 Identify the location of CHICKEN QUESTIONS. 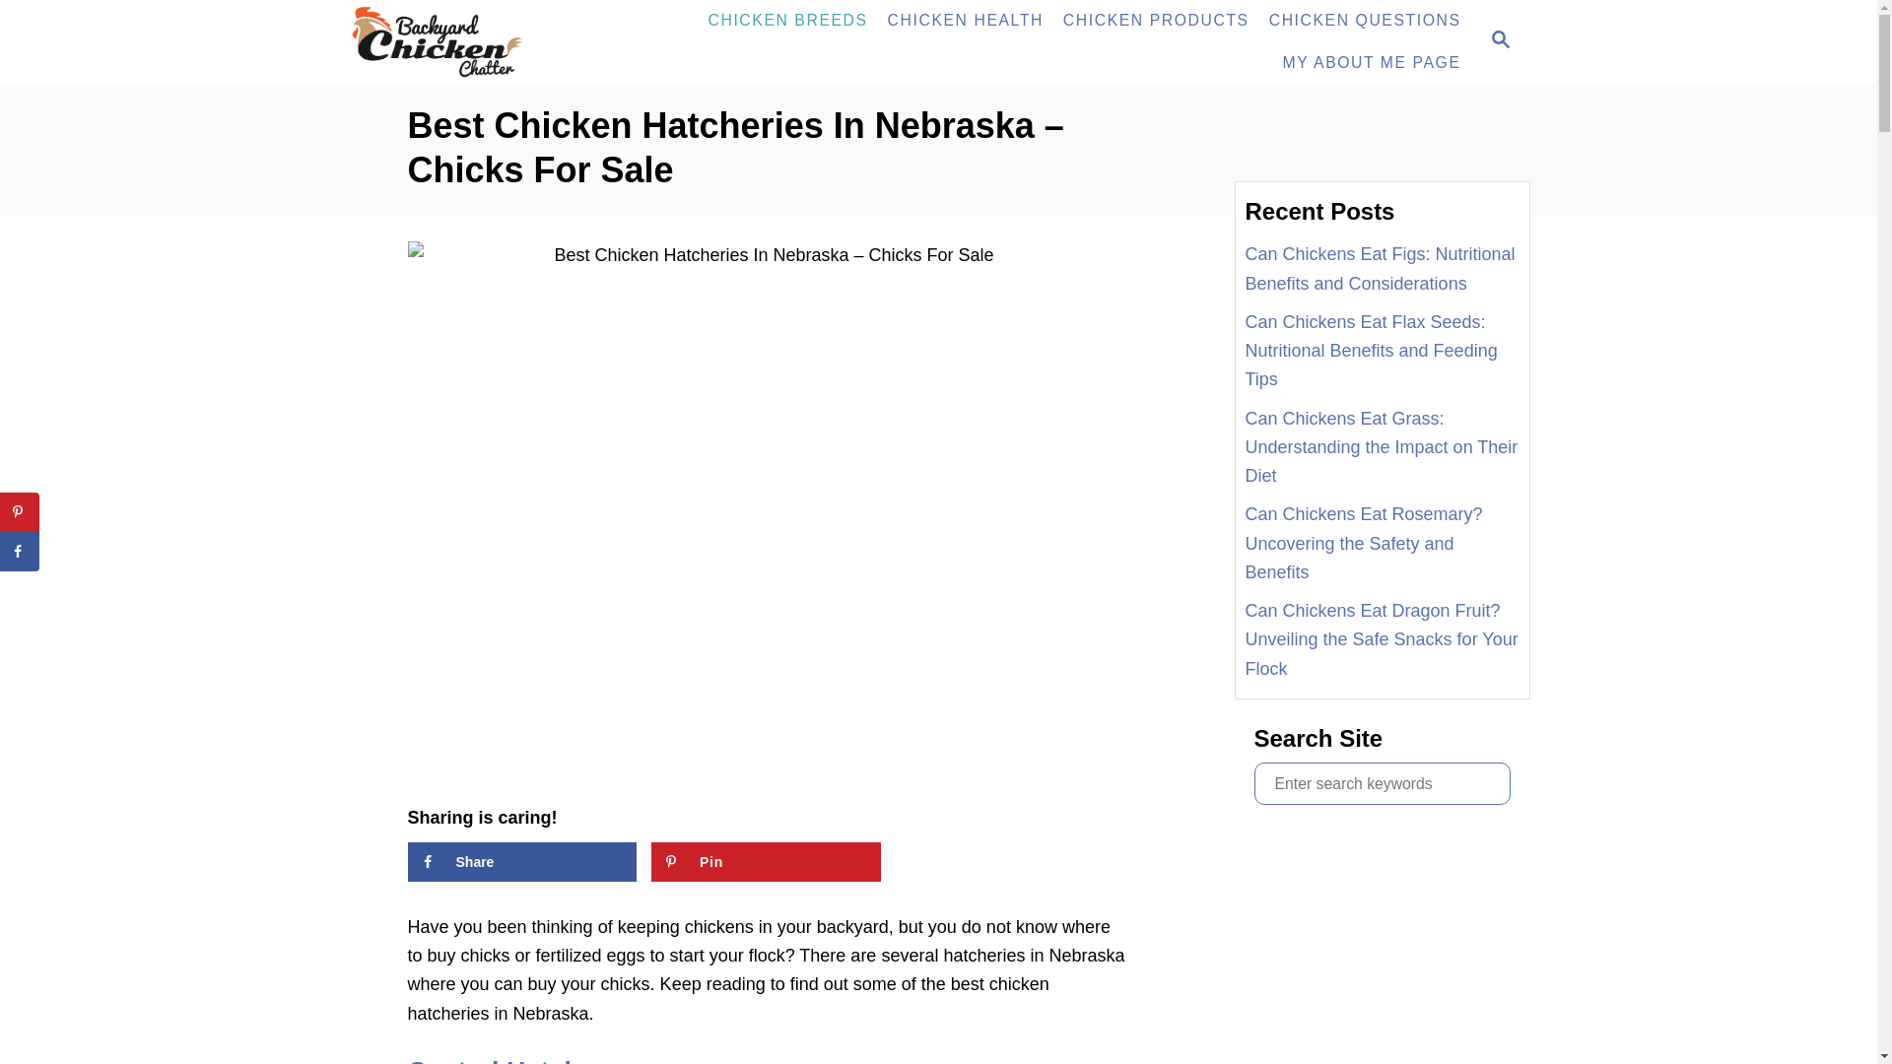
(1366, 21).